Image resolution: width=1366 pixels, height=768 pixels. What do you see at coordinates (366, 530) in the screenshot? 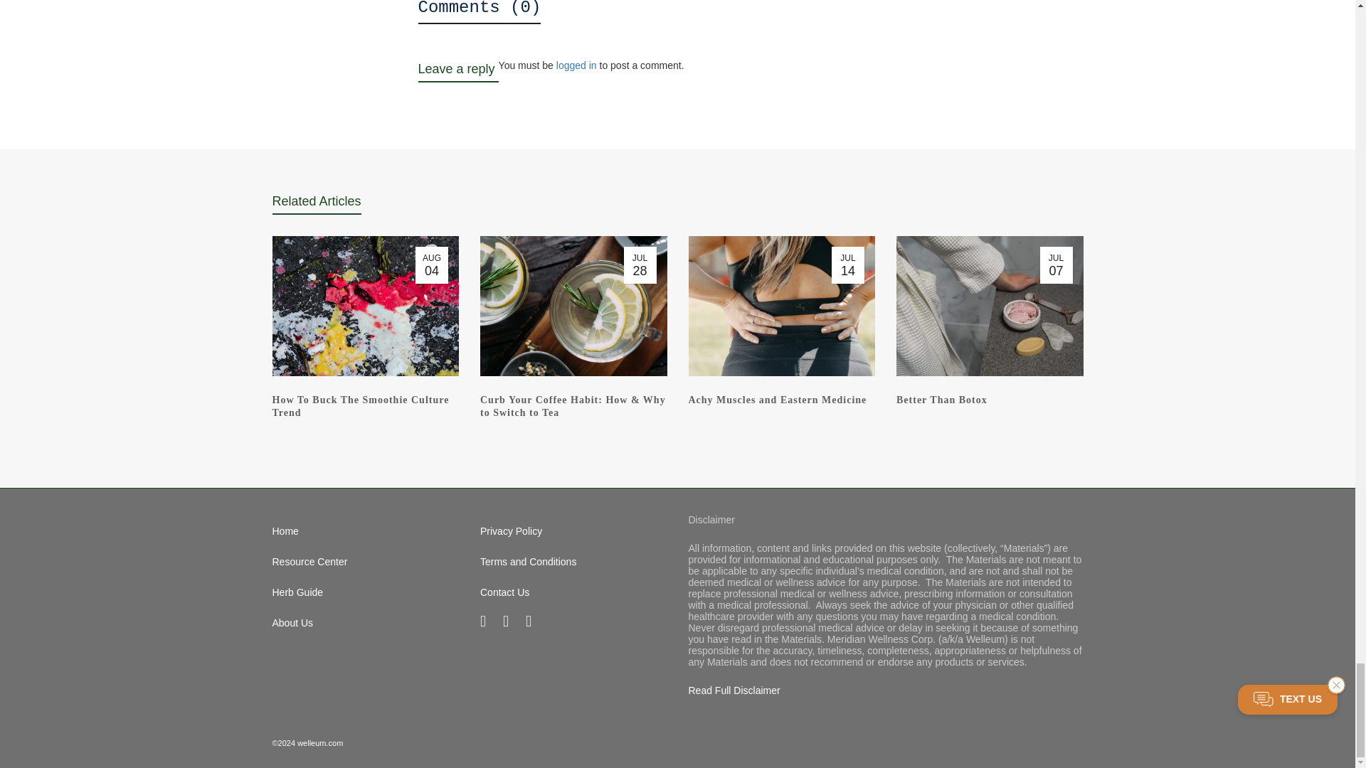
I see `Home` at bounding box center [366, 530].